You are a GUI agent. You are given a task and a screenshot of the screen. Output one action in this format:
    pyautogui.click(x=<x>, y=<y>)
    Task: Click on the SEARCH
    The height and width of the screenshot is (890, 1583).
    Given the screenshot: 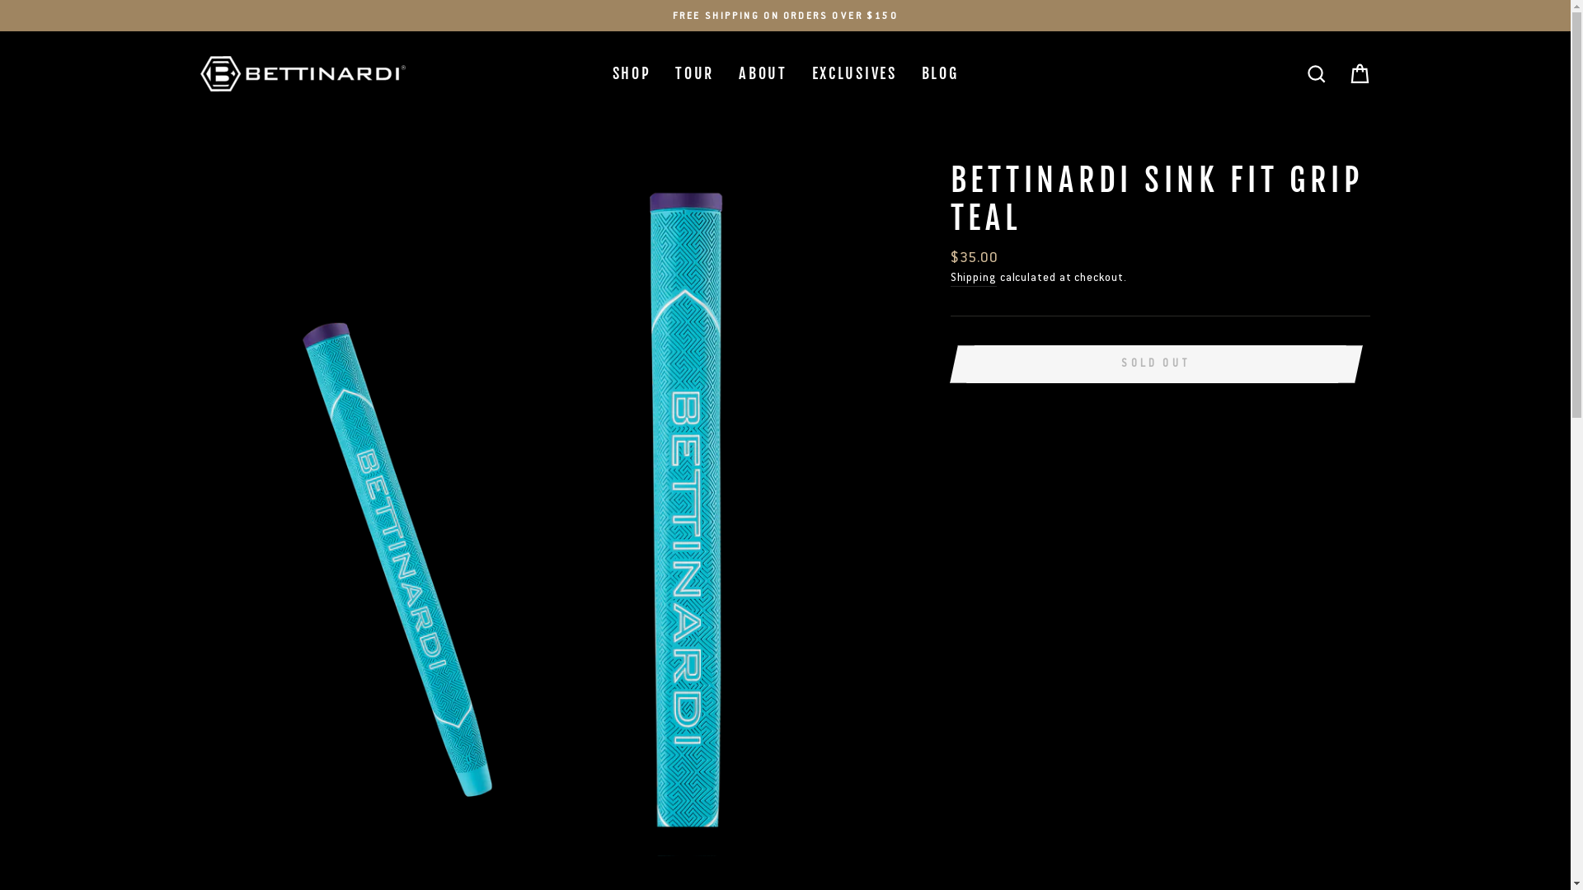 What is the action you would take?
    pyautogui.click(x=1316, y=74)
    